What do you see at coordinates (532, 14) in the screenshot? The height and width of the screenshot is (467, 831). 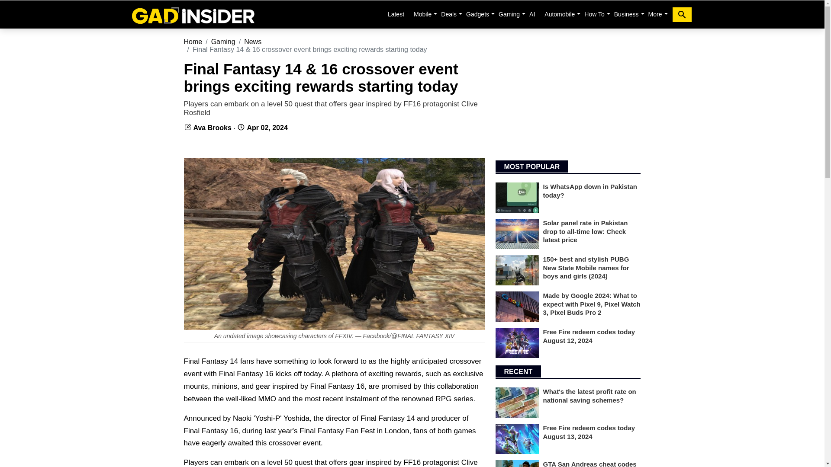 I see `AI` at bounding box center [532, 14].